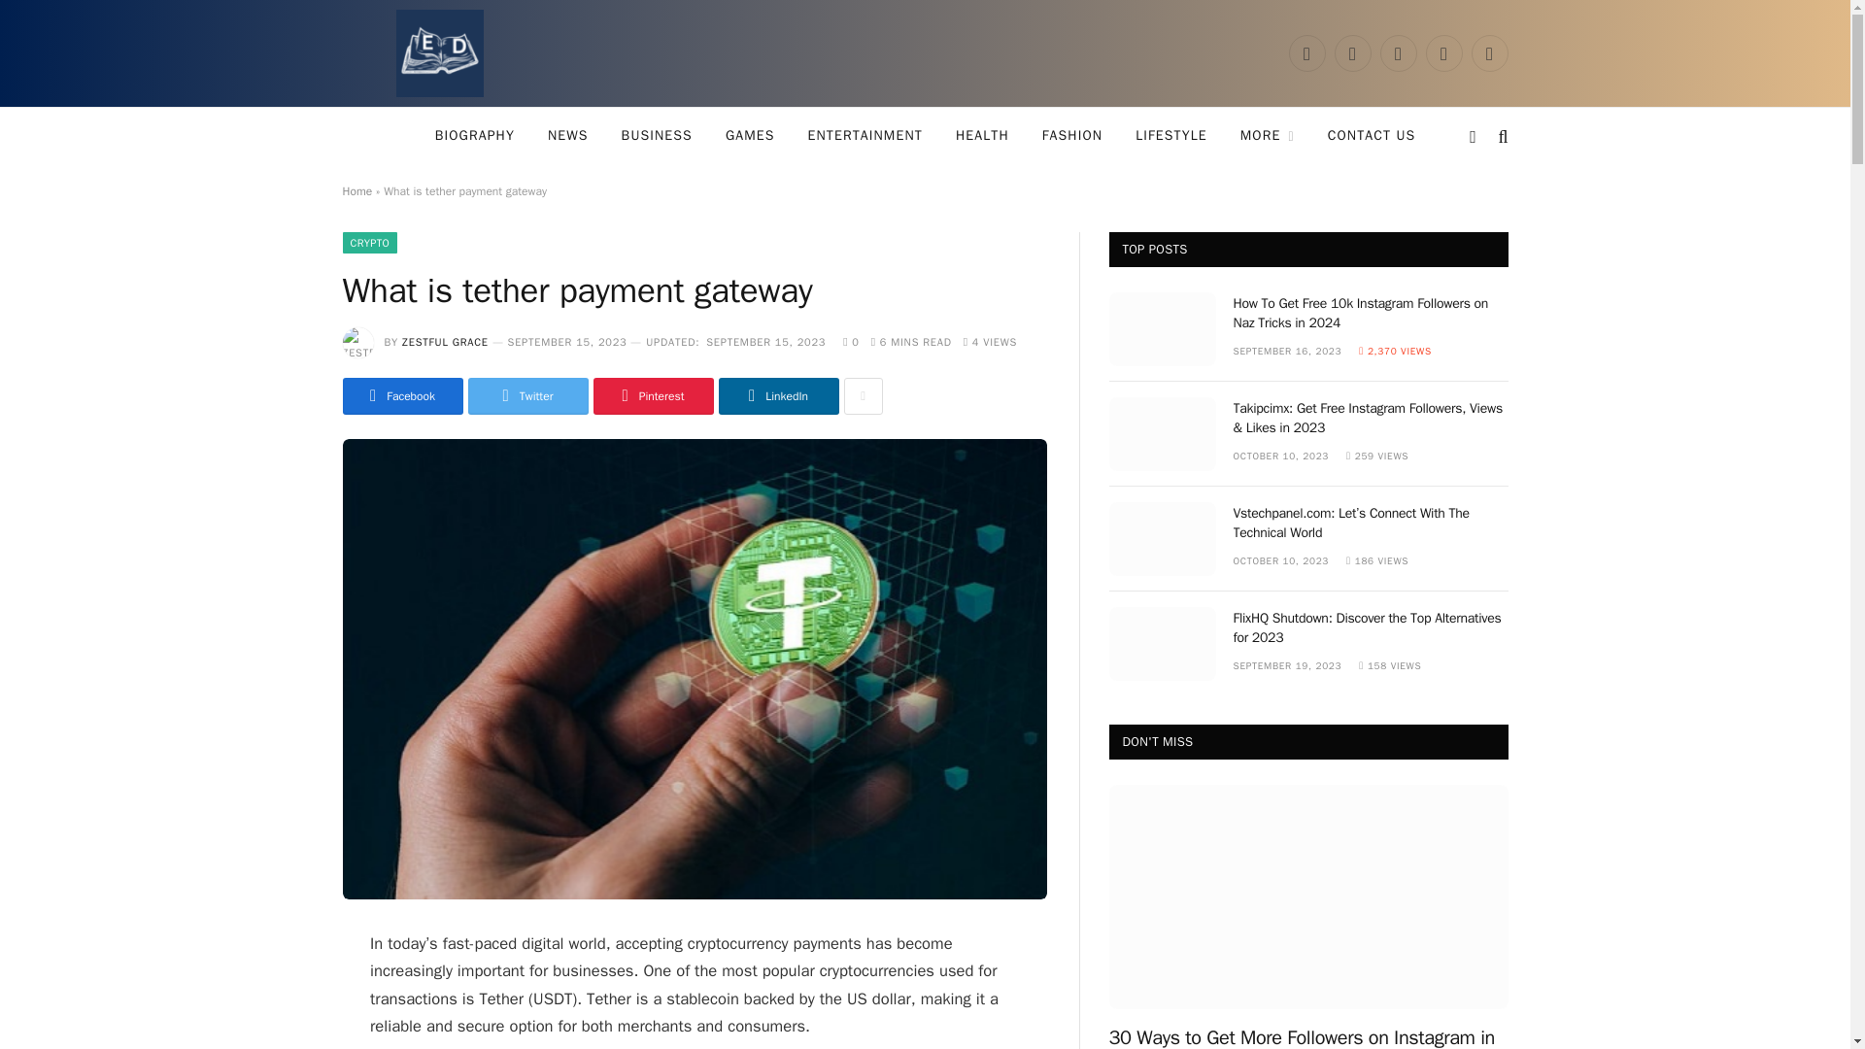  I want to click on Ellenpage Daily, so click(439, 53).